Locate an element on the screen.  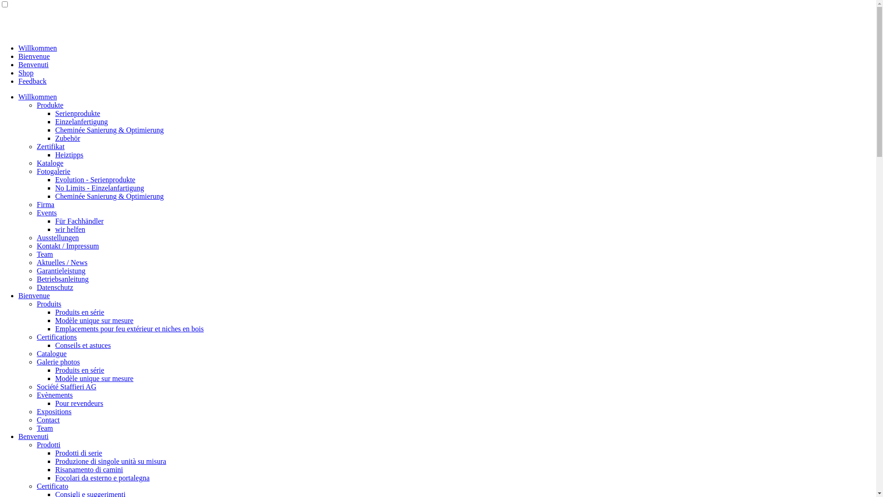
Contact is located at coordinates (48, 420).